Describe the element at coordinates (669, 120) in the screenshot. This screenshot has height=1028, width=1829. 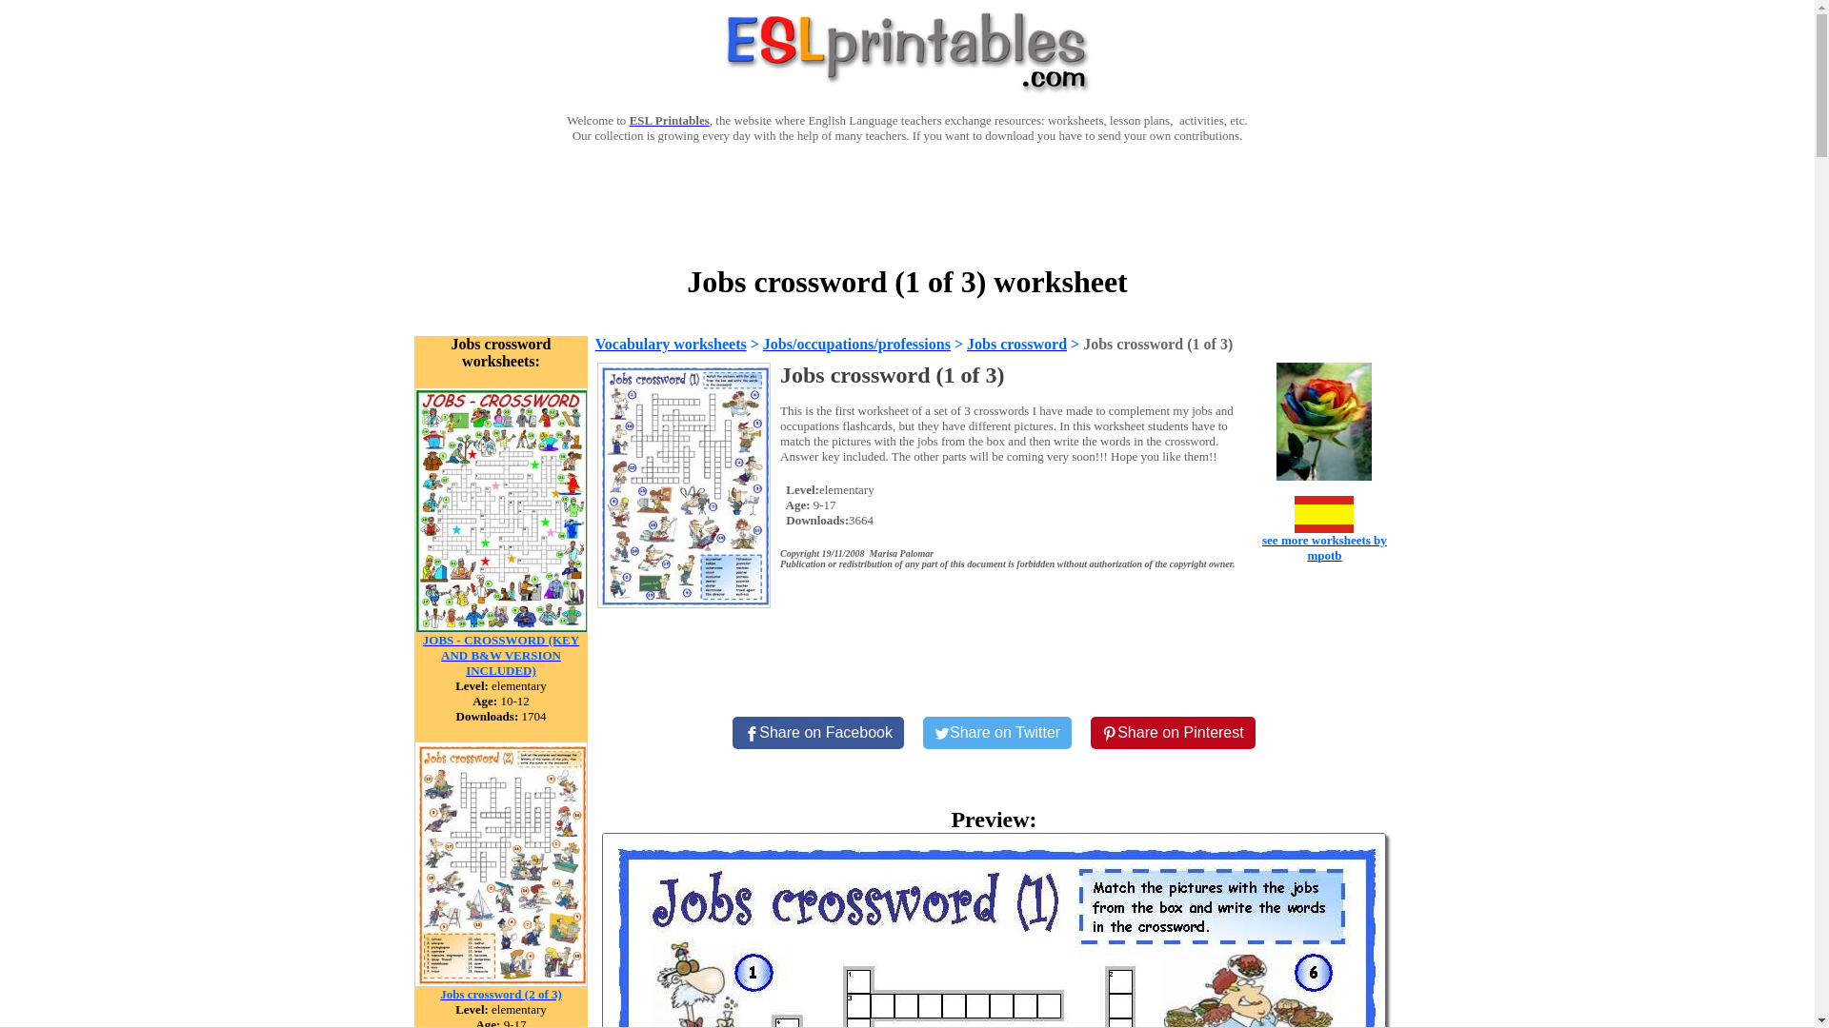
I see `English worksheets: English worksheets and lesson plans` at that location.